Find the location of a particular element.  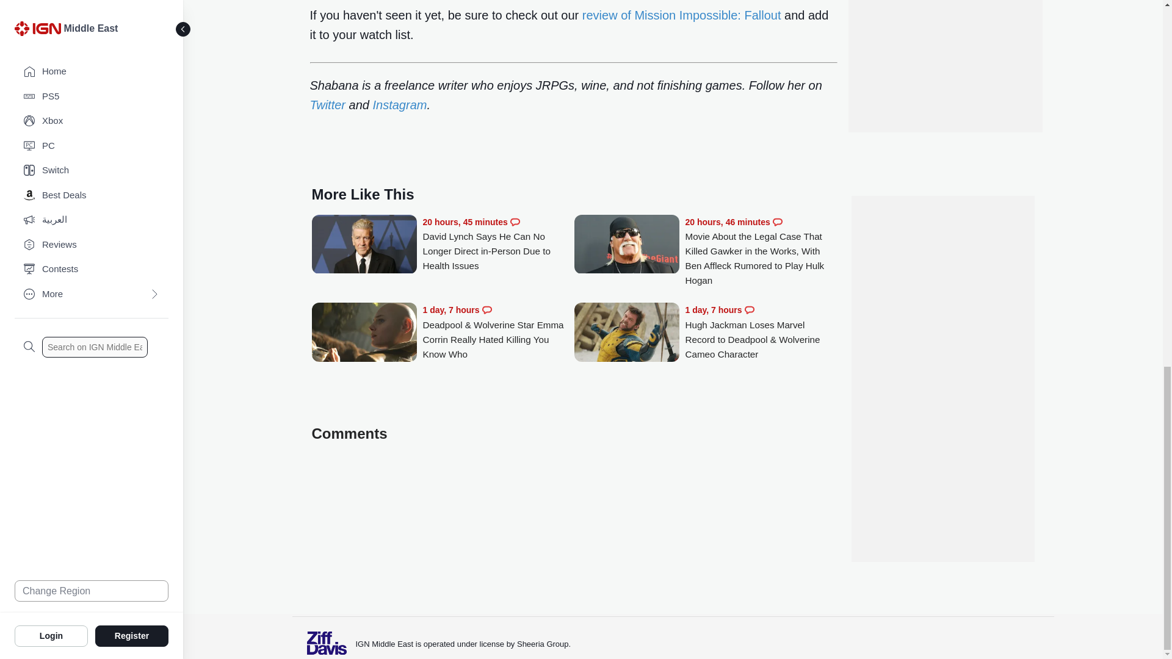

Comments is located at coordinates (750, 310).